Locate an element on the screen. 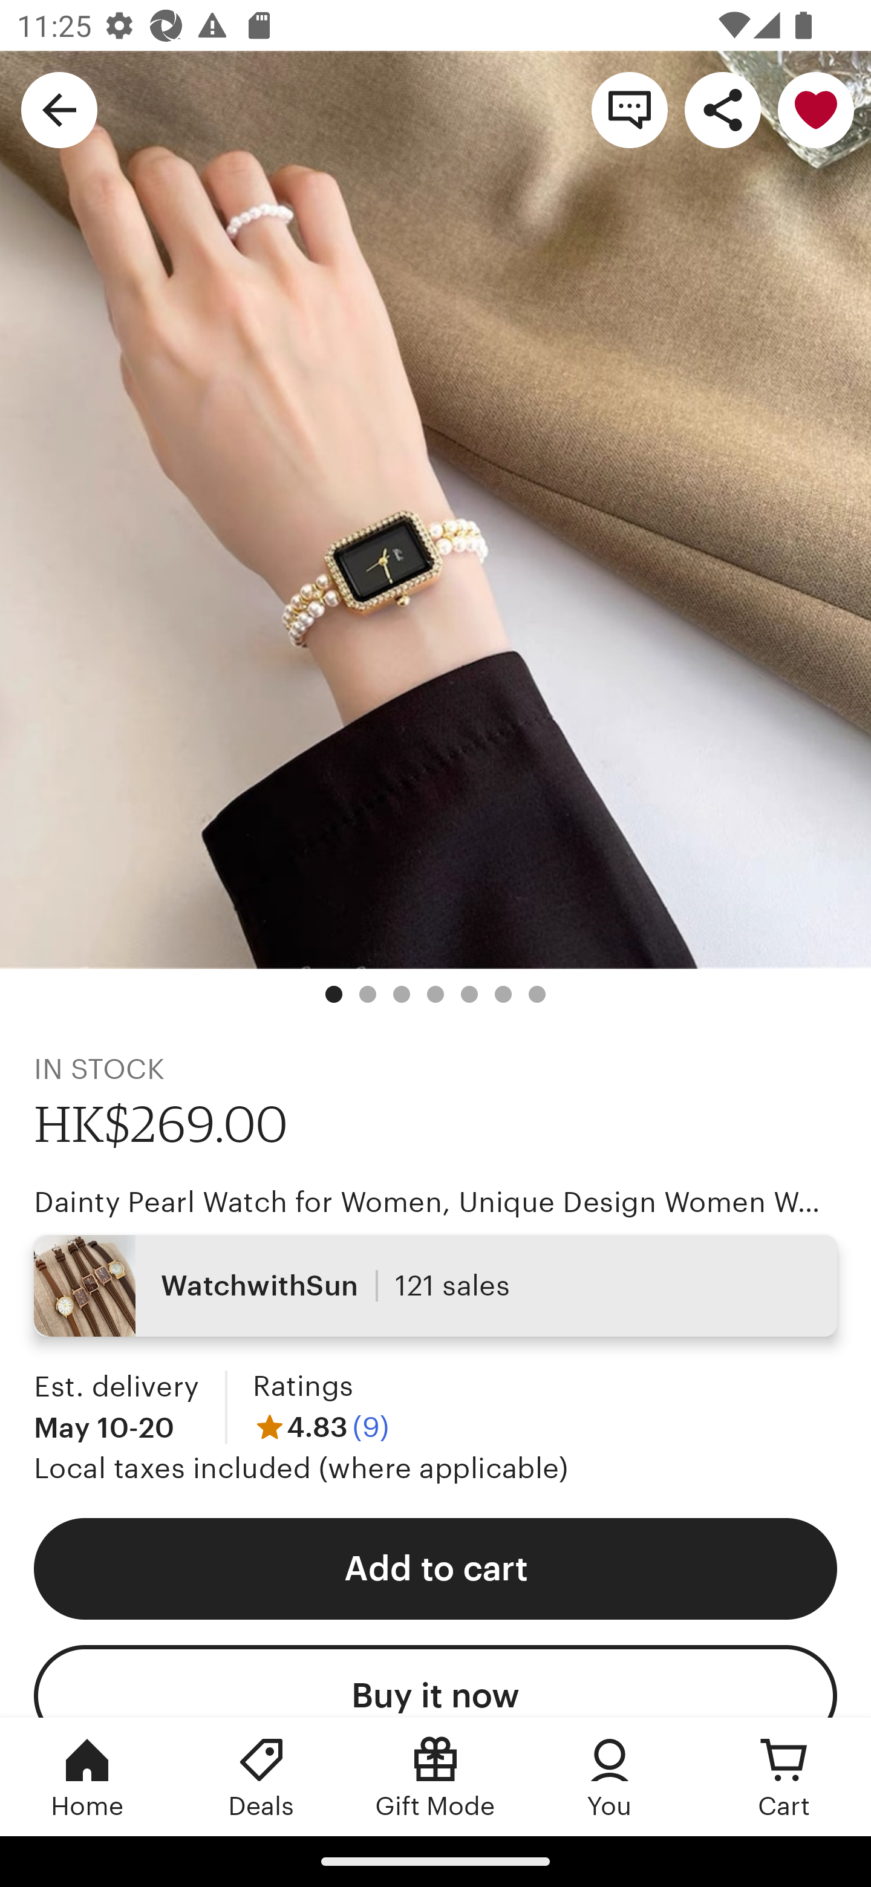 This screenshot has height=1887, width=871. Ratings is located at coordinates (302, 1386).